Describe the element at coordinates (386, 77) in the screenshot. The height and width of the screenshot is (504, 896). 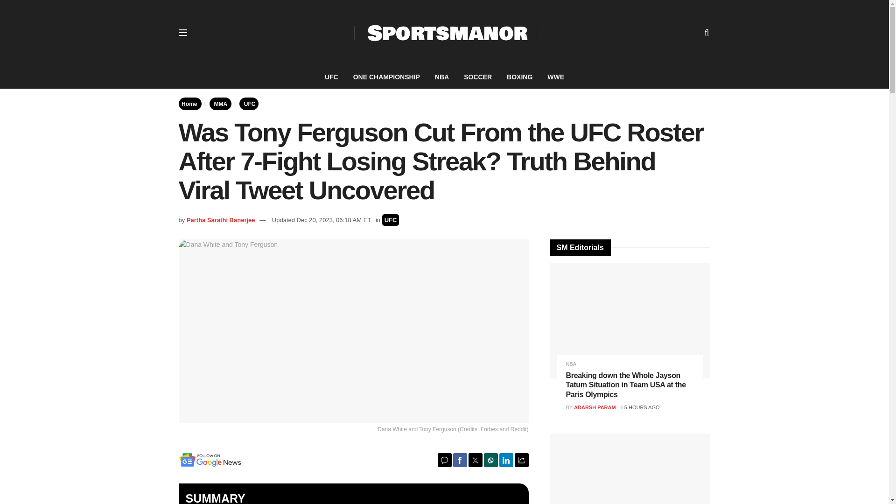
I see `ONE CHAMPIONSHIP` at that location.